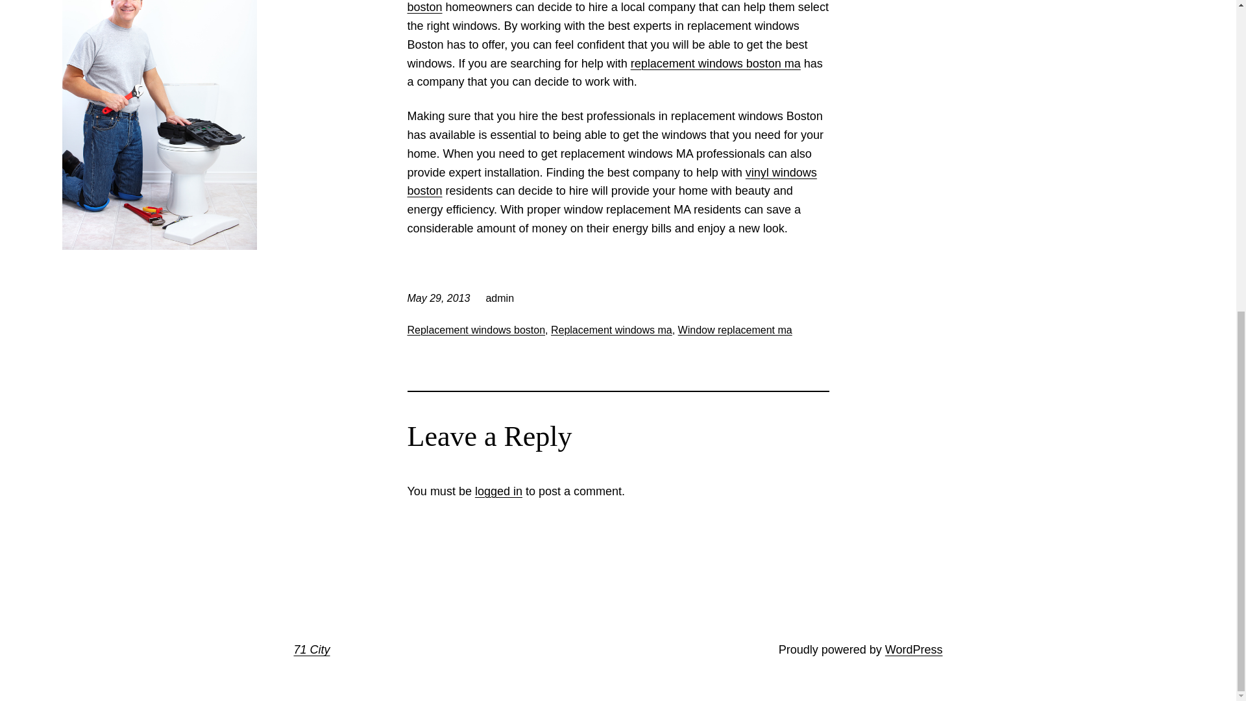  I want to click on 71 City, so click(311, 649).